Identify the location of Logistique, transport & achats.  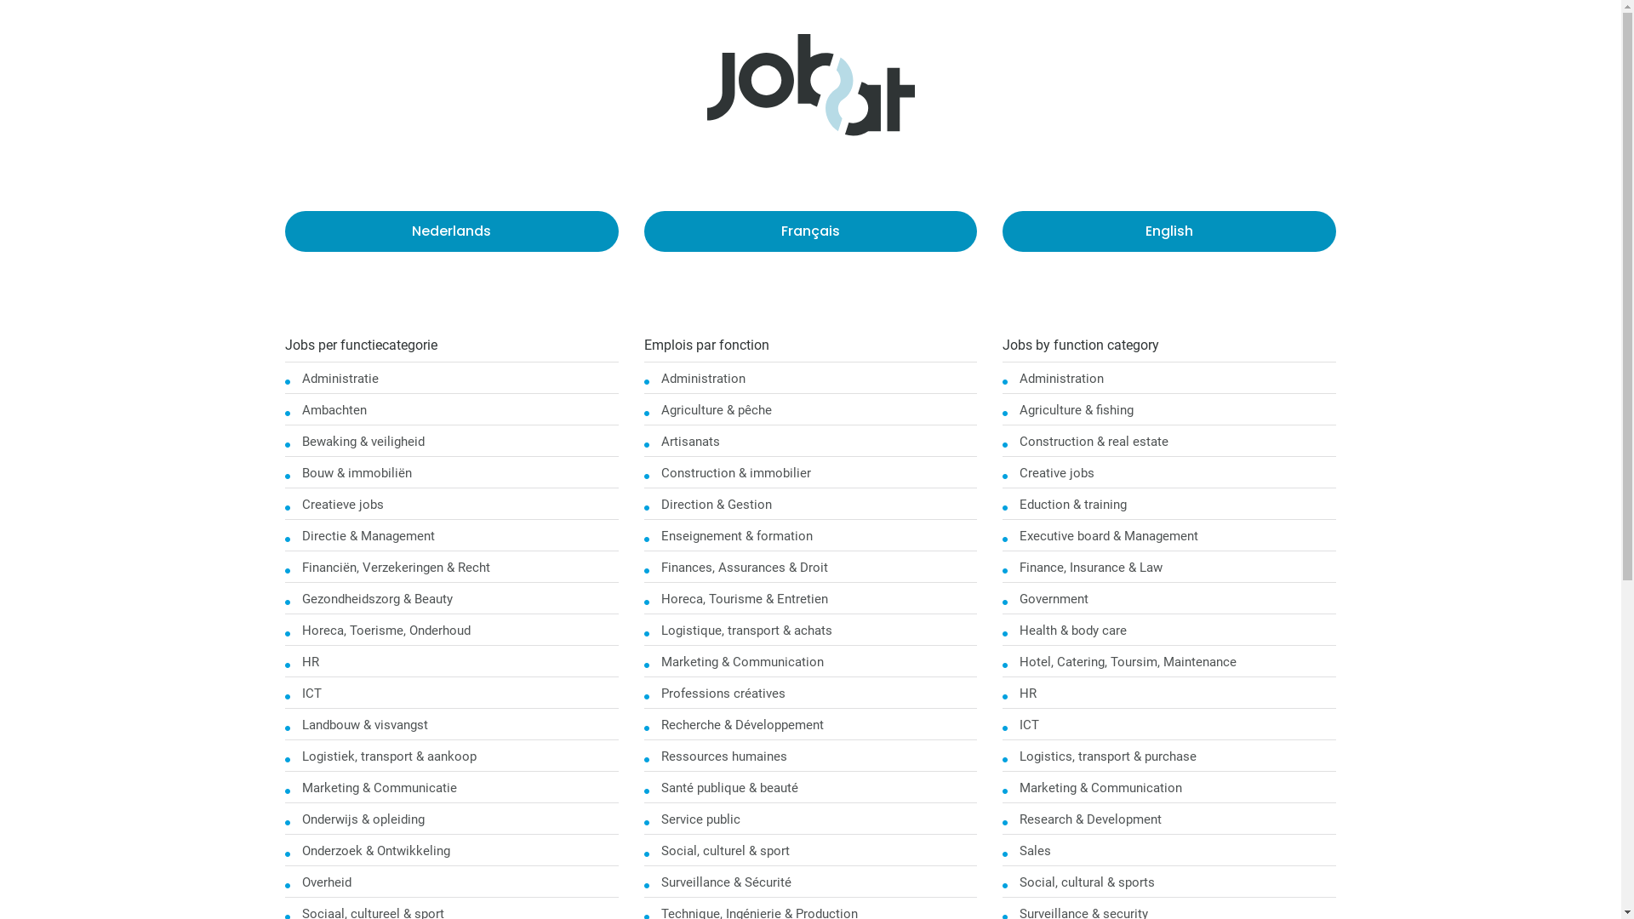
(747, 631).